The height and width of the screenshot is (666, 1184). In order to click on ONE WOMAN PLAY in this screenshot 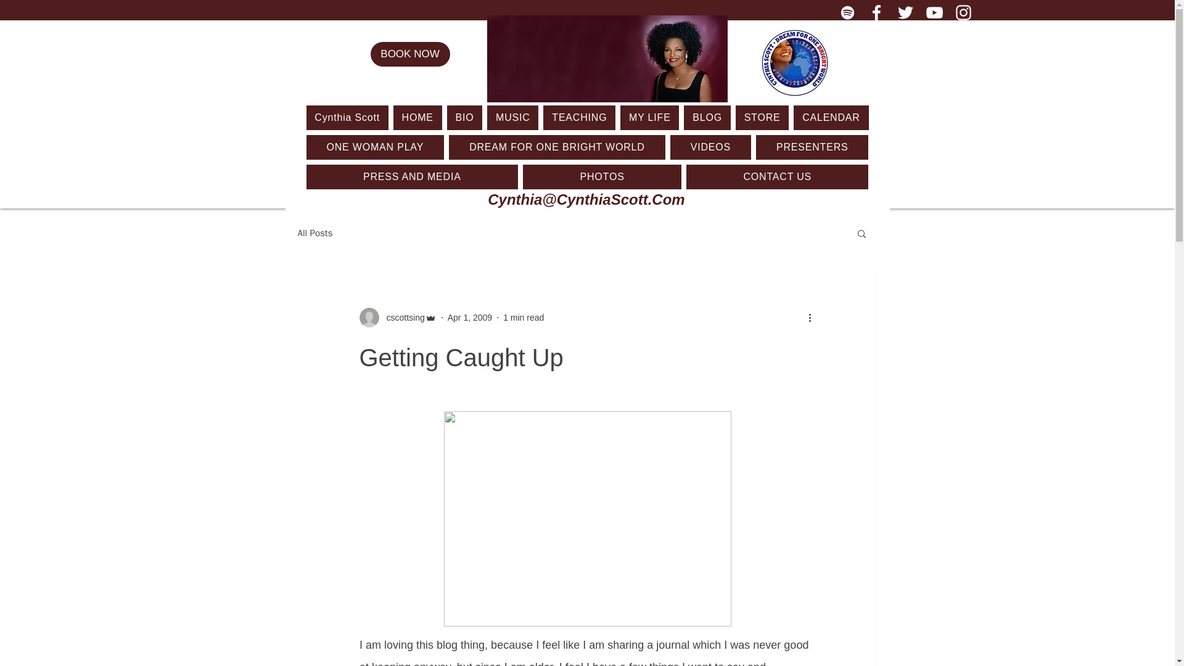, I will do `click(375, 147)`.